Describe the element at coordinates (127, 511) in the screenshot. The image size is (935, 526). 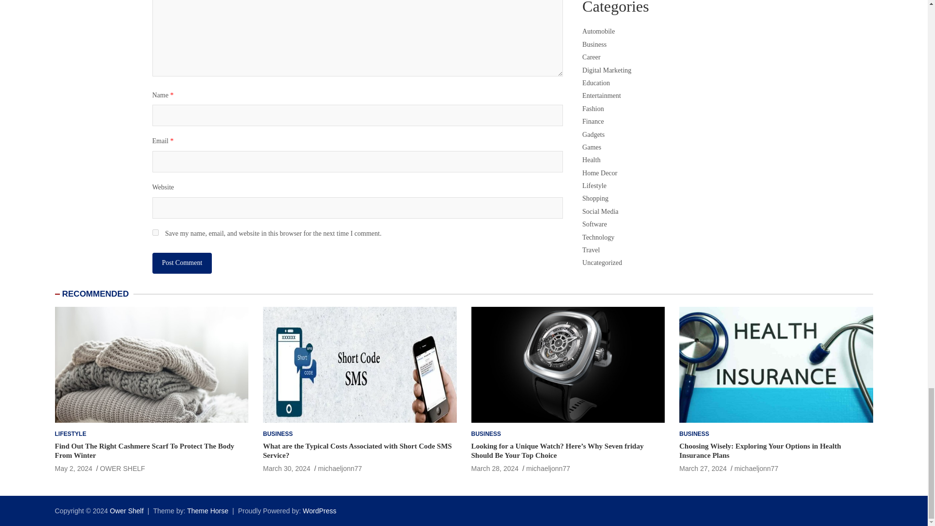
I see `Ower Shelf` at that location.